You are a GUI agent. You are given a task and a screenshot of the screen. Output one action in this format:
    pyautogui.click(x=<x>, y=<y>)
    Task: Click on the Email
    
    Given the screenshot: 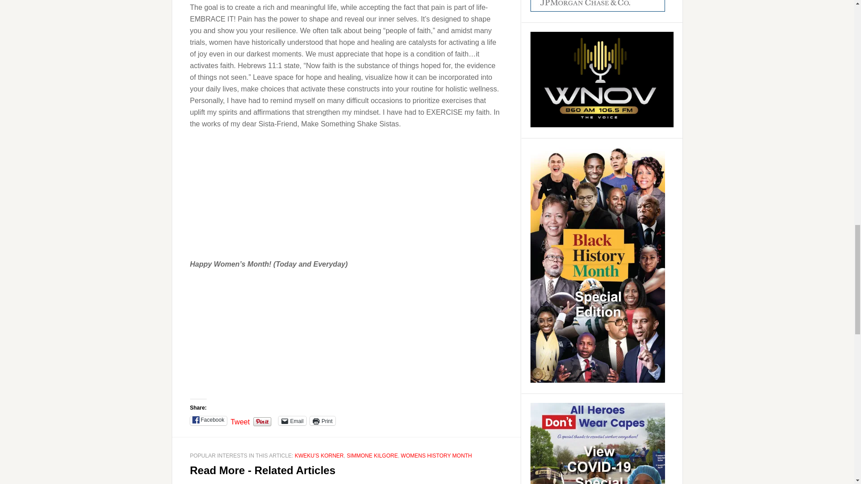 What is the action you would take?
    pyautogui.click(x=292, y=420)
    